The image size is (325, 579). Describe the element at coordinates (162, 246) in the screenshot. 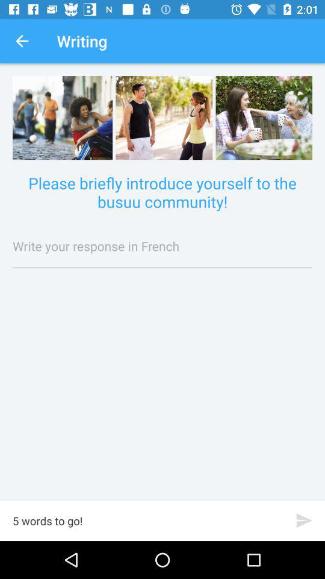

I see `turn on item below please briefly introduce icon` at that location.